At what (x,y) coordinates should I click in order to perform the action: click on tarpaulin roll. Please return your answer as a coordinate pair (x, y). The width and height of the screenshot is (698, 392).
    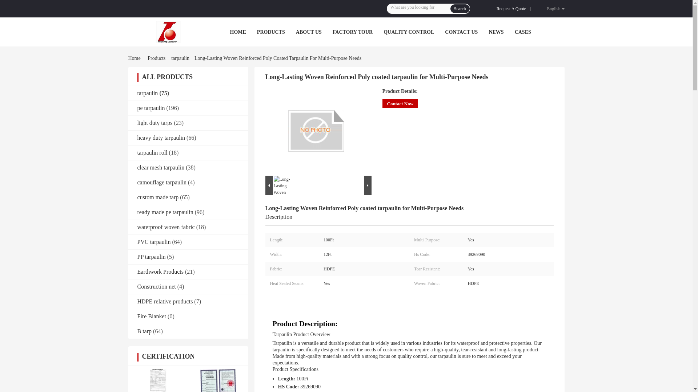
    Looking at the image, I should click on (152, 152).